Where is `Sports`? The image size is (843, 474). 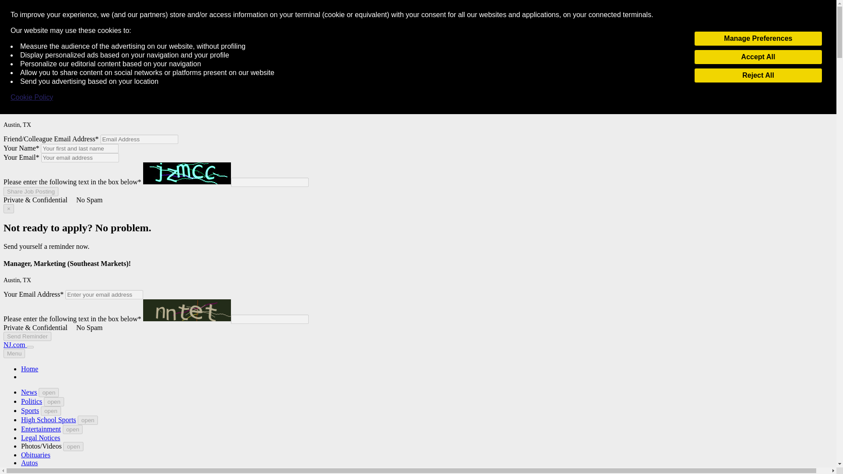 Sports is located at coordinates (30, 410).